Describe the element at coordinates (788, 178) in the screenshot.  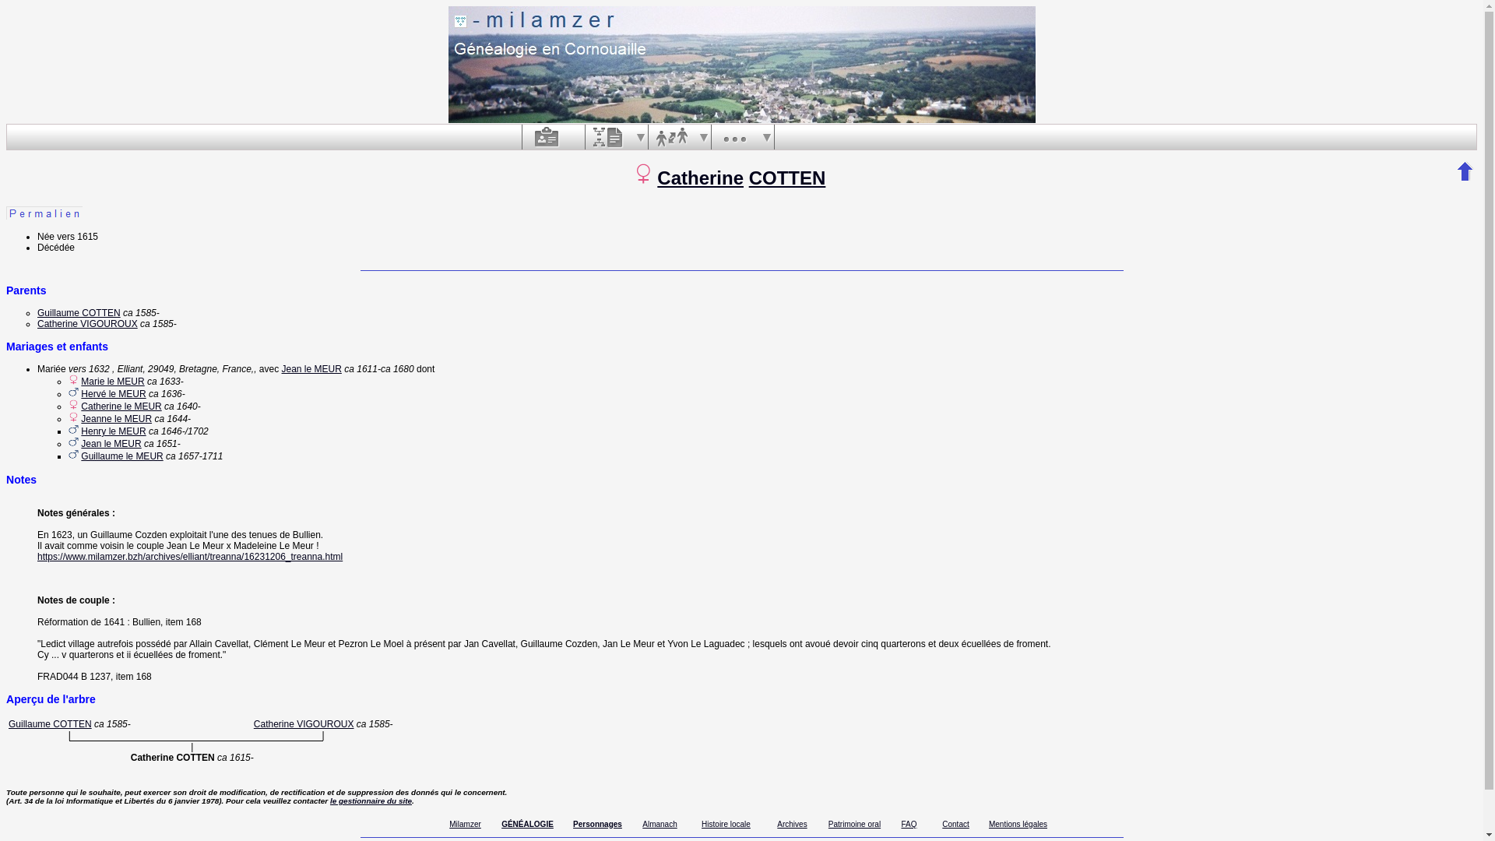
I see `COTTEN` at that location.